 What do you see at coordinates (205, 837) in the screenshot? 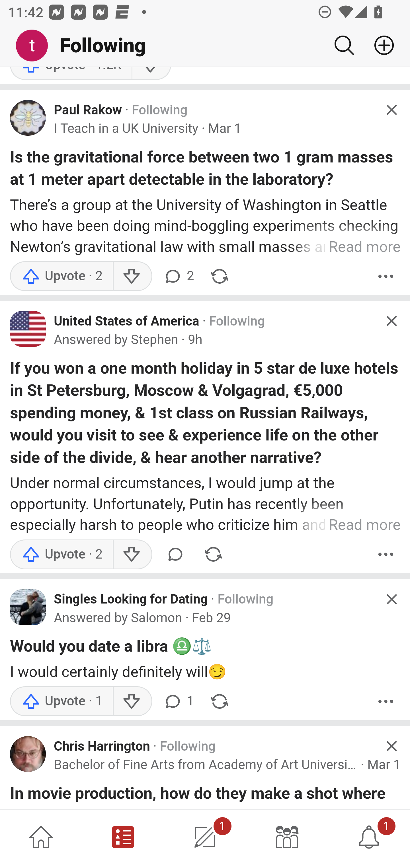
I see `1` at bounding box center [205, 837].